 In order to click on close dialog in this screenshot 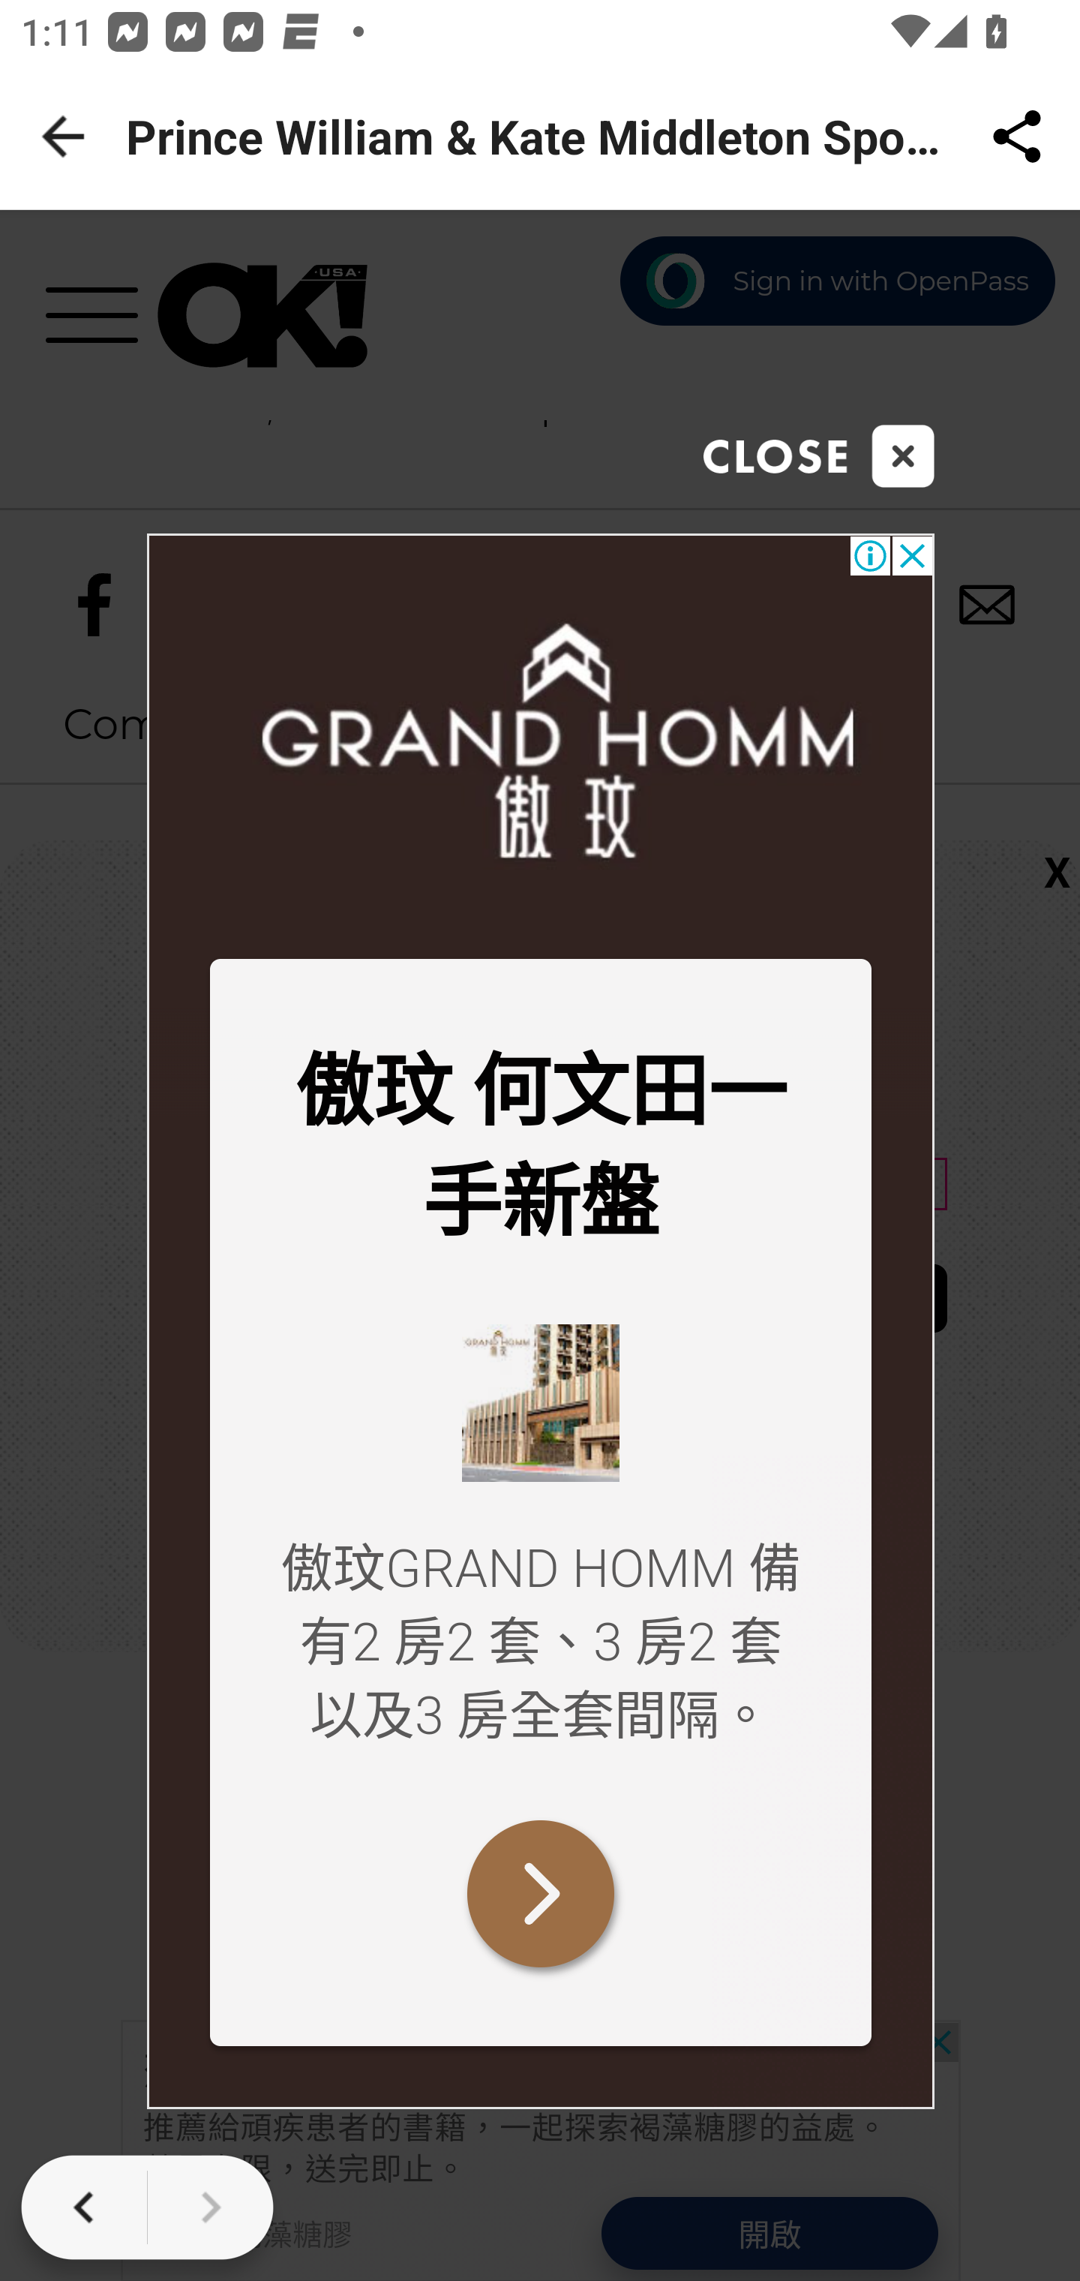, I will do `click(819, 457)`.